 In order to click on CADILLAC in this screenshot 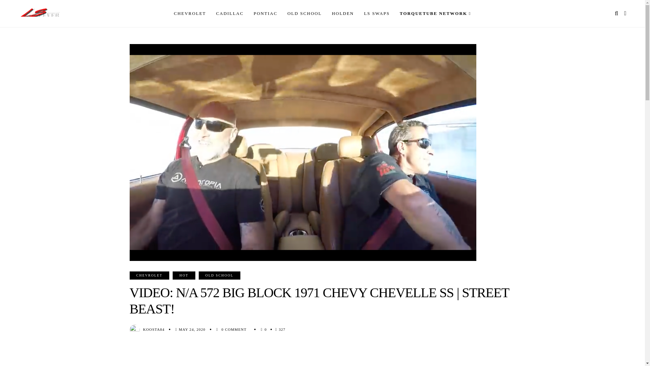, I will do `click(230, 14)`.